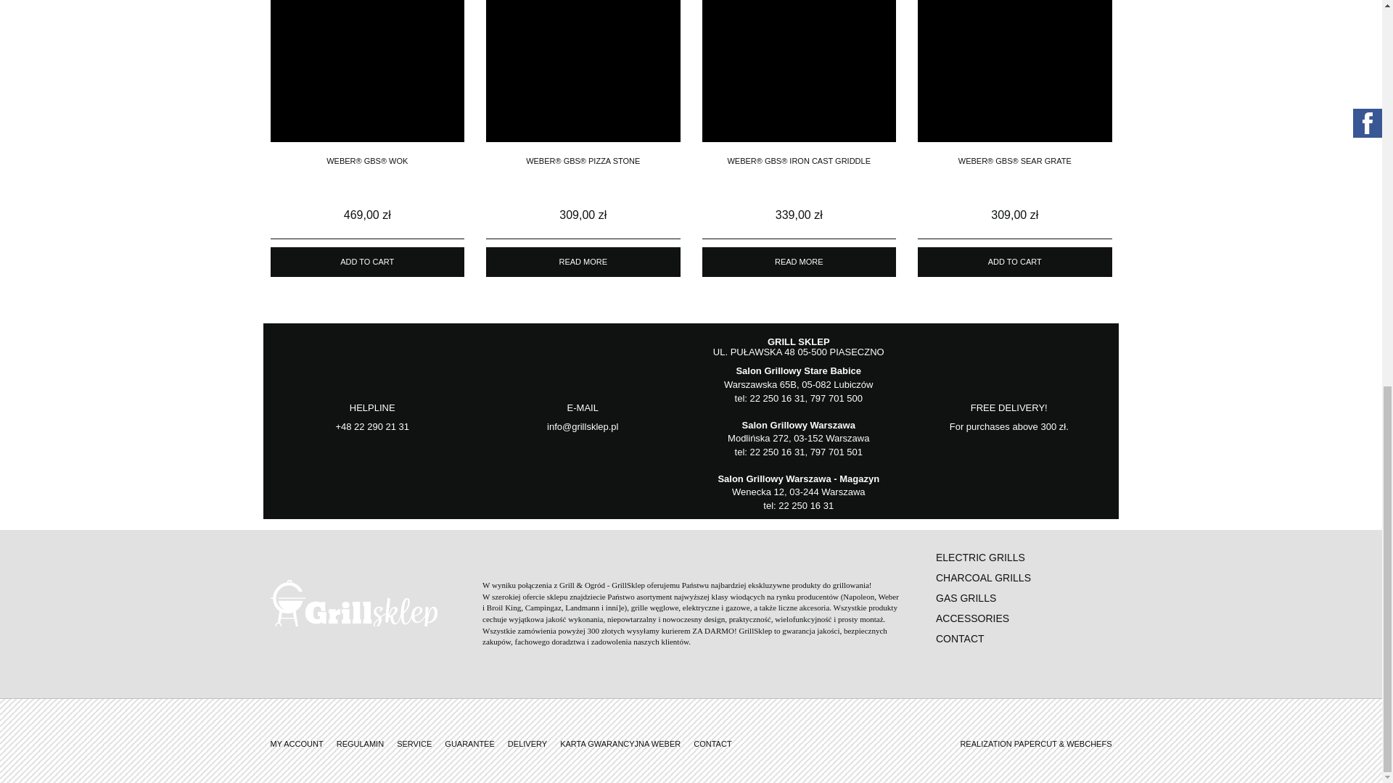 Image resolution: width=1393 pixels, height=783 pixels. Describe the element at coordinates (800, 262) in the screenshot. I see `READ MORE` at that location.